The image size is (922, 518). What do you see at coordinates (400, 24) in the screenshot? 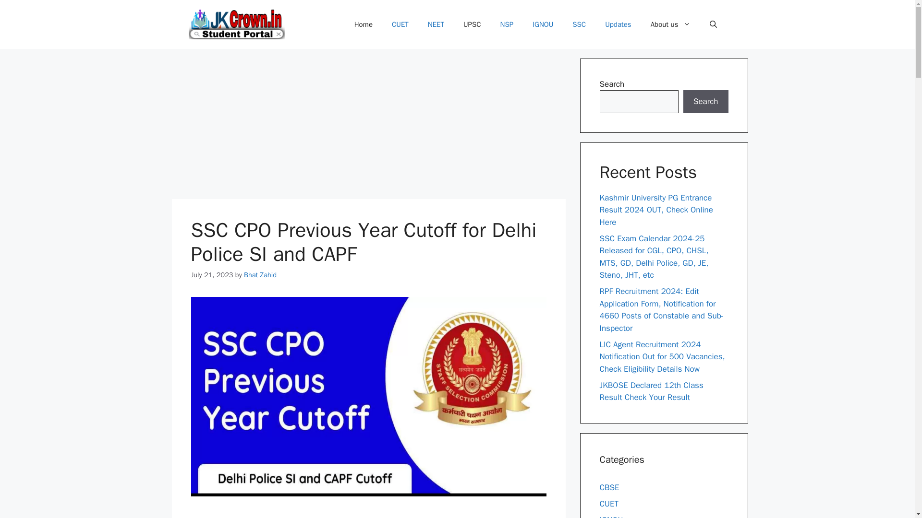
I see `CUET` at bounding box center [400, 24].